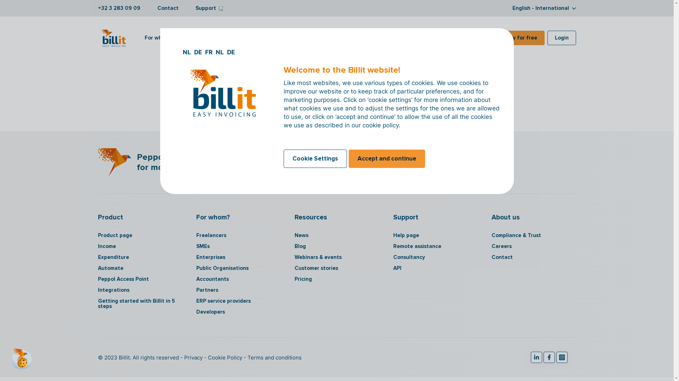 This screenshot has height=381, width=679. I want to click on text, so click(562, 357).